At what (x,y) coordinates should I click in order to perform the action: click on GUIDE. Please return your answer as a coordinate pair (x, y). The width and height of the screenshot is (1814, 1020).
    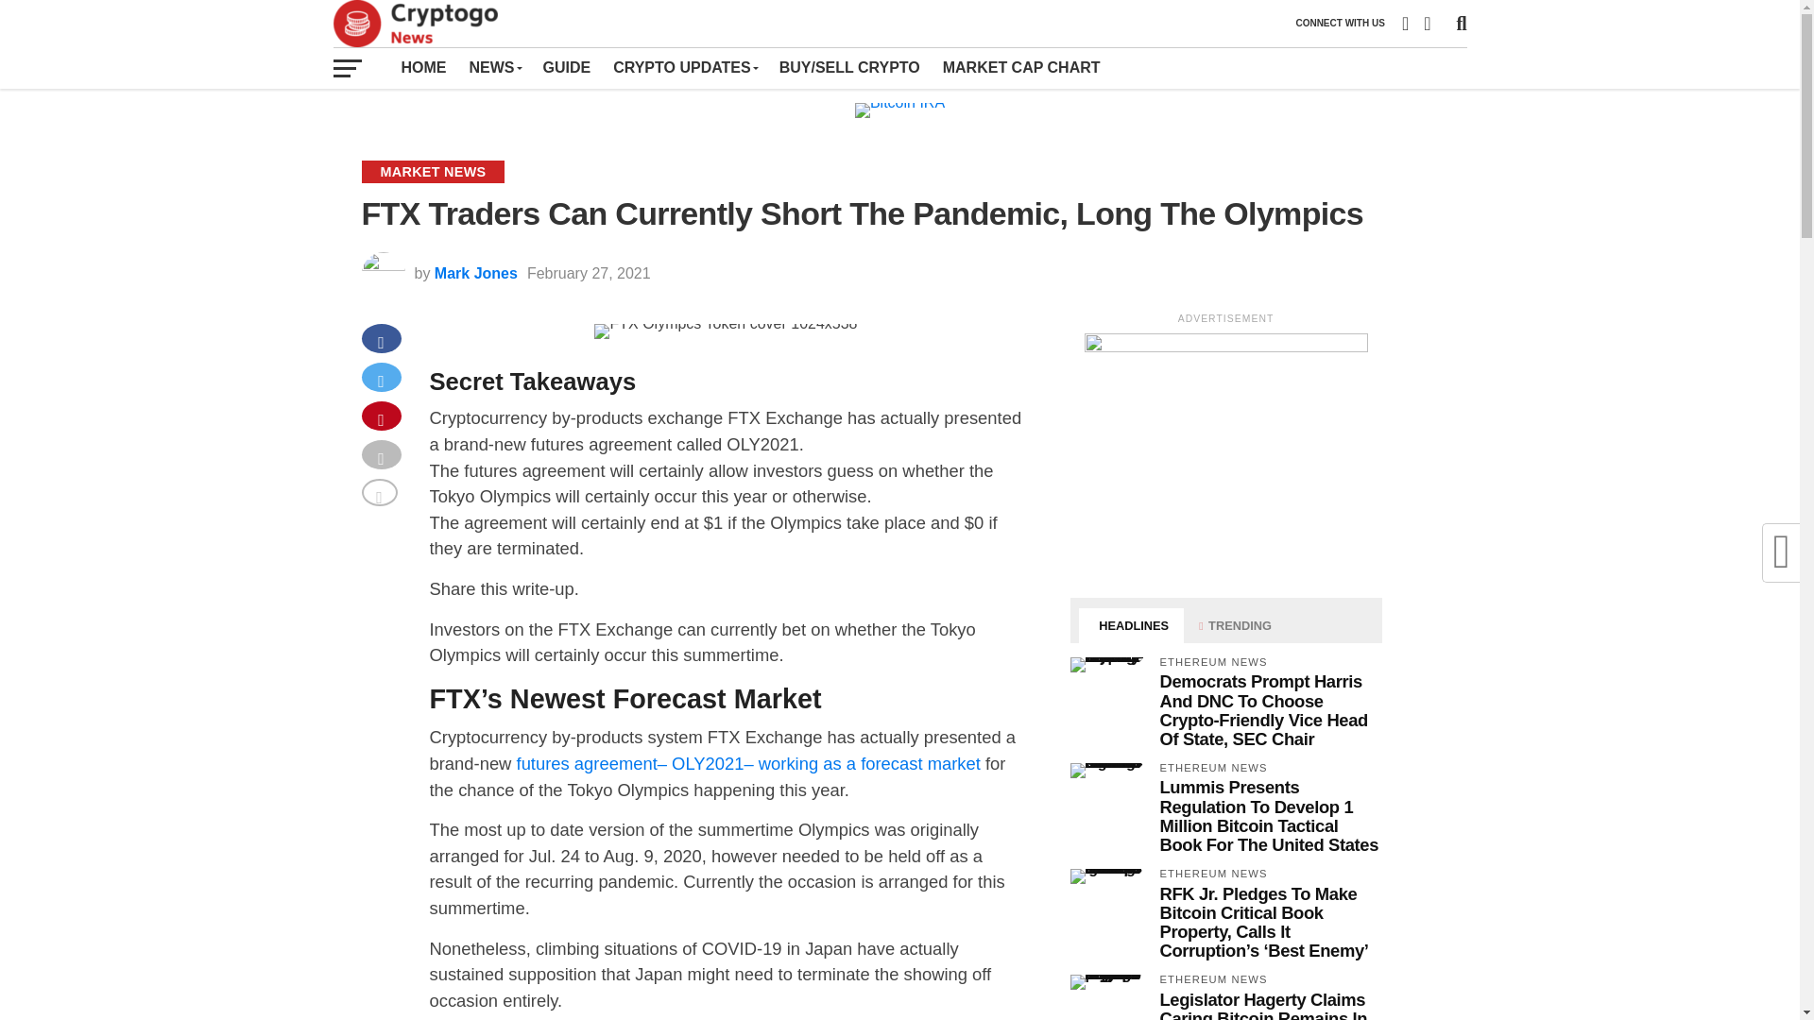
    Looking at the image, I should click on (567, 67).